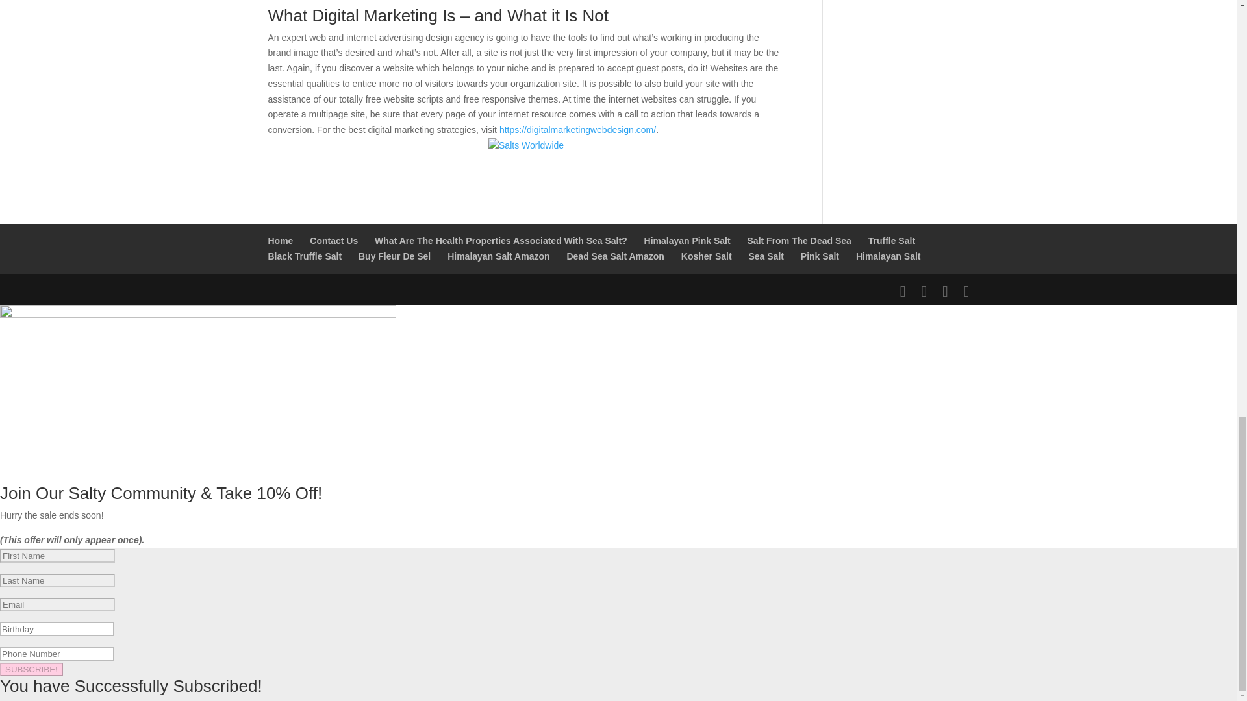 The height and width of the screenshot is (701, 1247). I want to click on What Are The Health Properties Associated With Sea Salt?, so click(501, 240).